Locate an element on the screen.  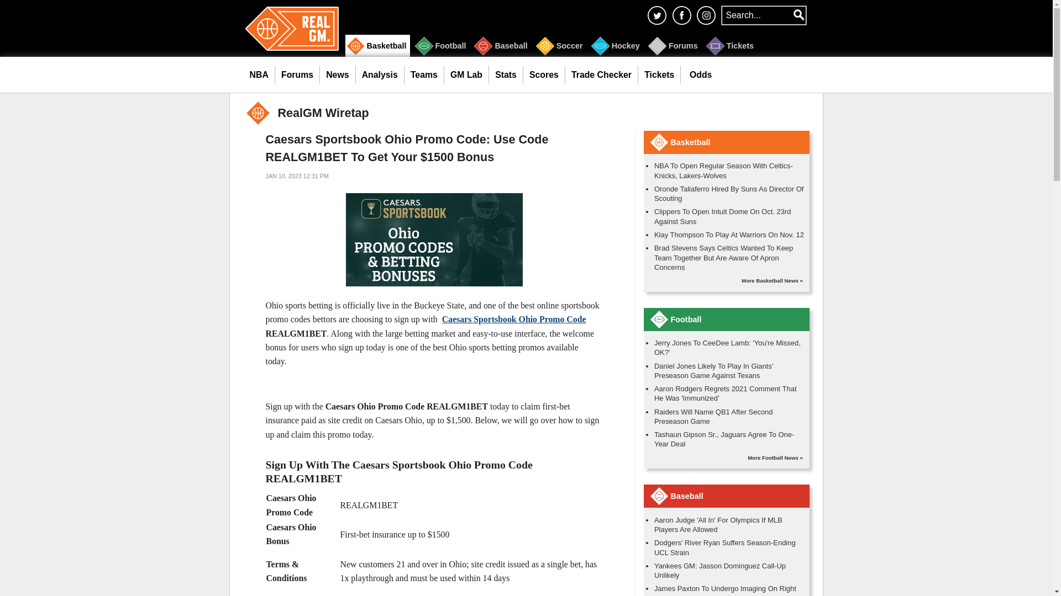
RealGM on Instagram is located at coordinates (706, 15).